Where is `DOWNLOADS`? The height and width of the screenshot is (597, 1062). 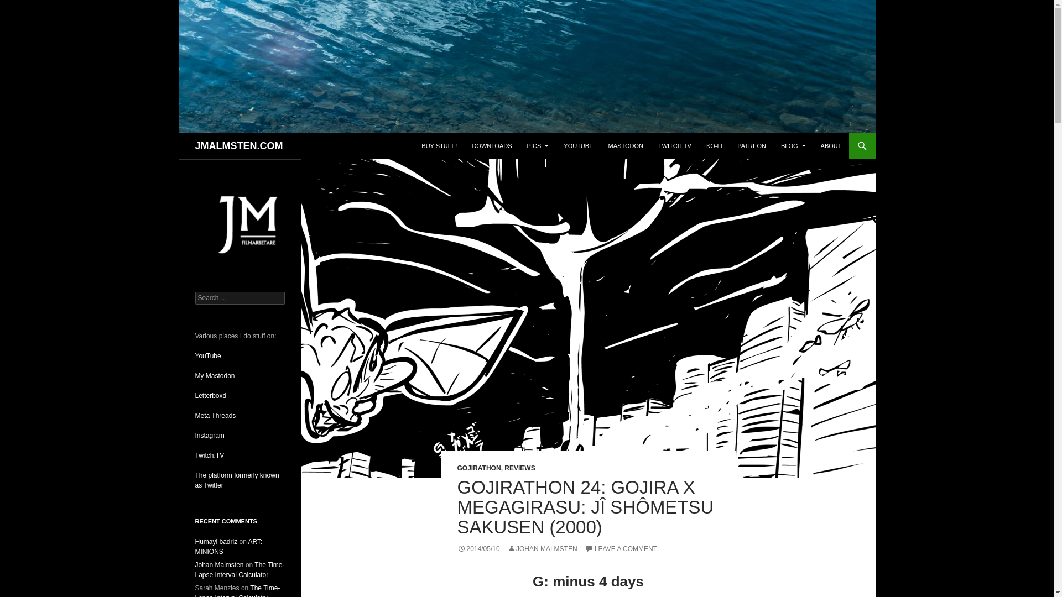 DOWNLOADS is located at coordinates (491, 146).